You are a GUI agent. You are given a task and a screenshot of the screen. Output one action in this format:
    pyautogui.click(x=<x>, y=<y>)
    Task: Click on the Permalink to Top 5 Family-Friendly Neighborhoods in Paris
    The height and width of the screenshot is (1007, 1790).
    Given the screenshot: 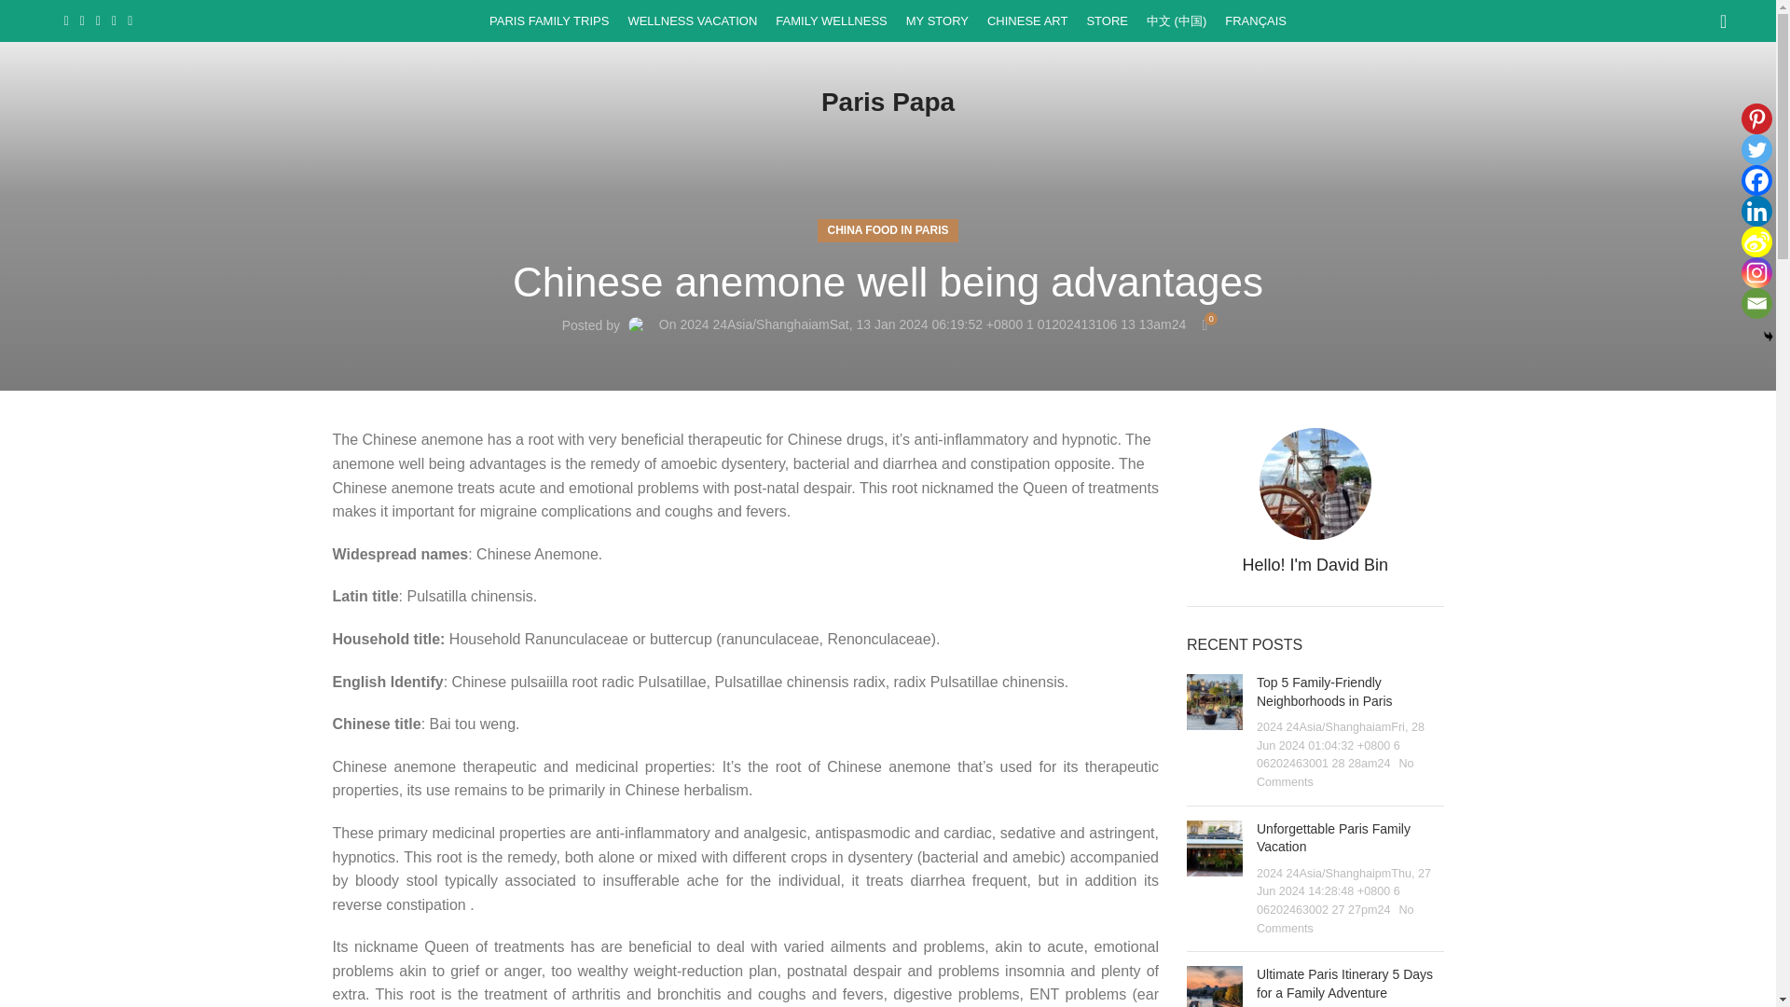 What is the action you would take?
    pyautogui.click(x=1324, y=692)
    